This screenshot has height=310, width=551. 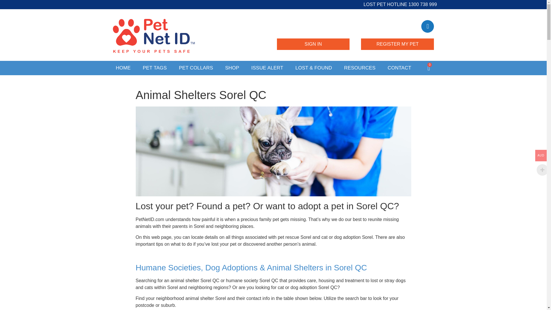 I want to click on ISSUE ALERT, so click(x=267, y=68).